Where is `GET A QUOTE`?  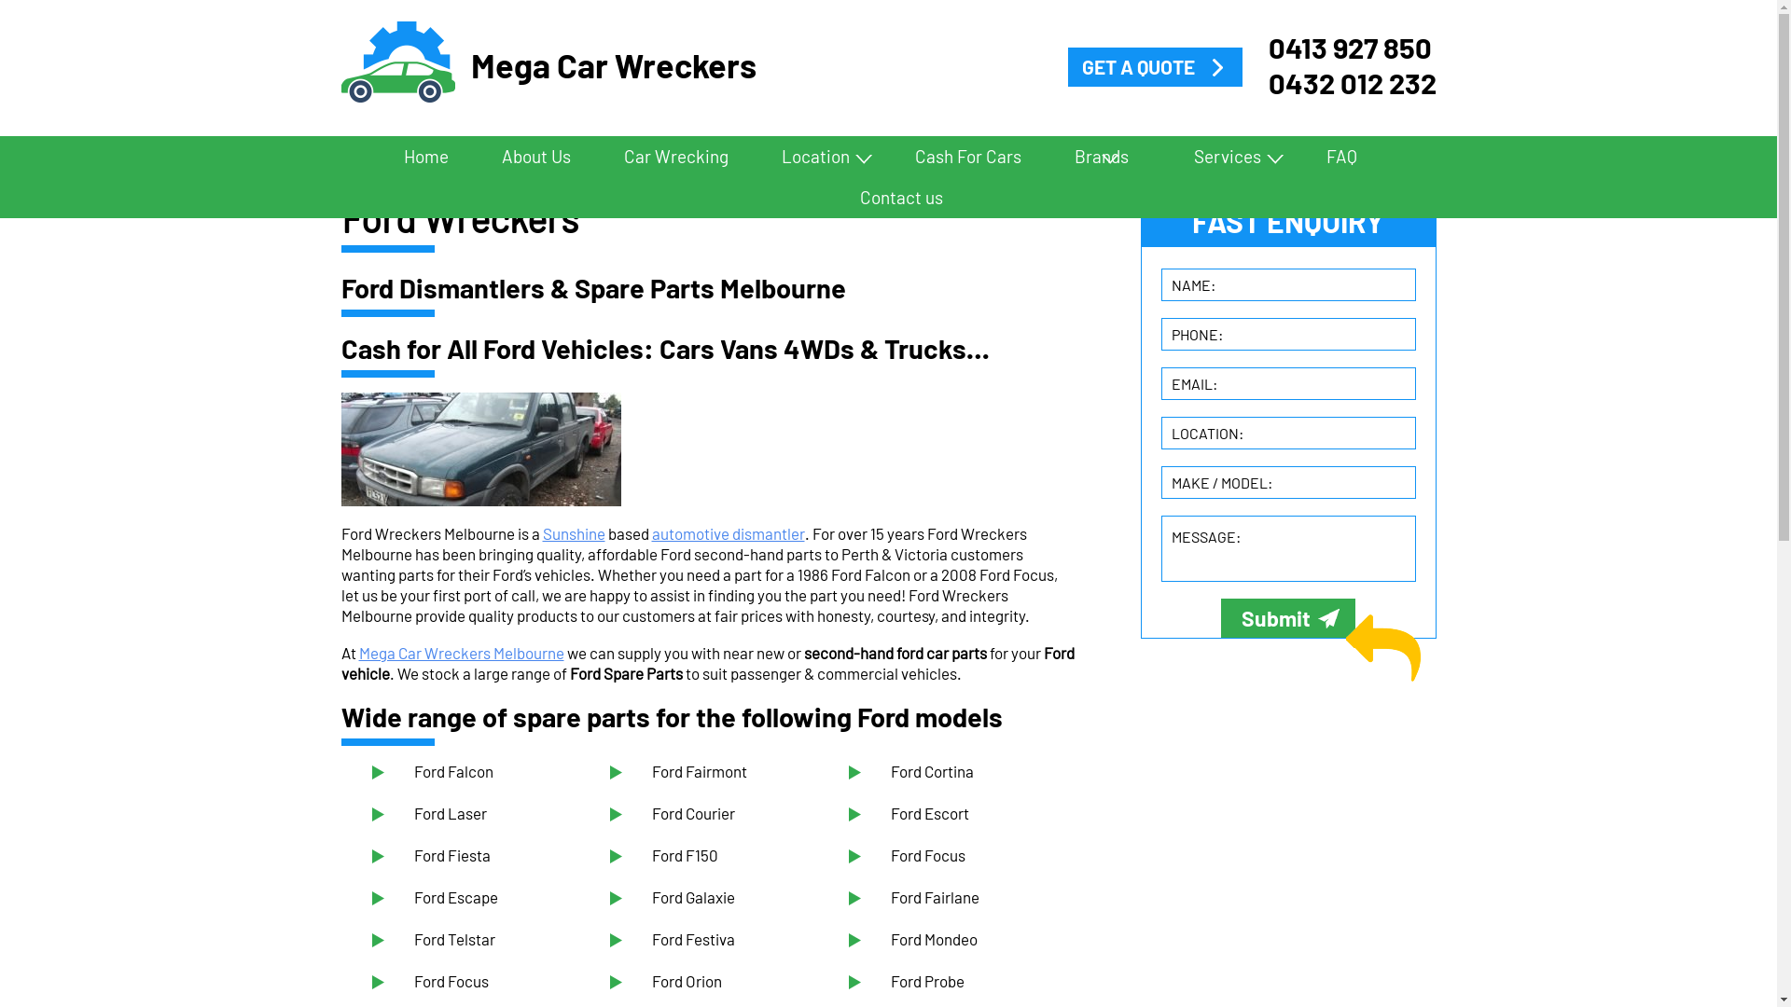 GET A QUOTE is located at coordinates (1155, 67).